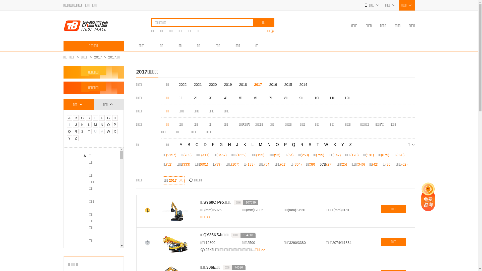 This screenshot has height=271, width=482. I want to click on C, so click(197, 145).